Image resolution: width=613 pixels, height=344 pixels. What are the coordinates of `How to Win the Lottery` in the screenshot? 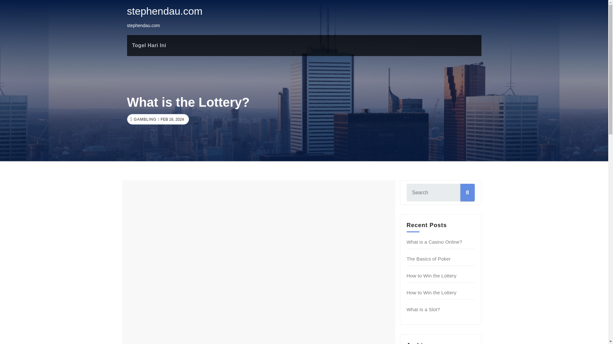 It's located at (432, 292).